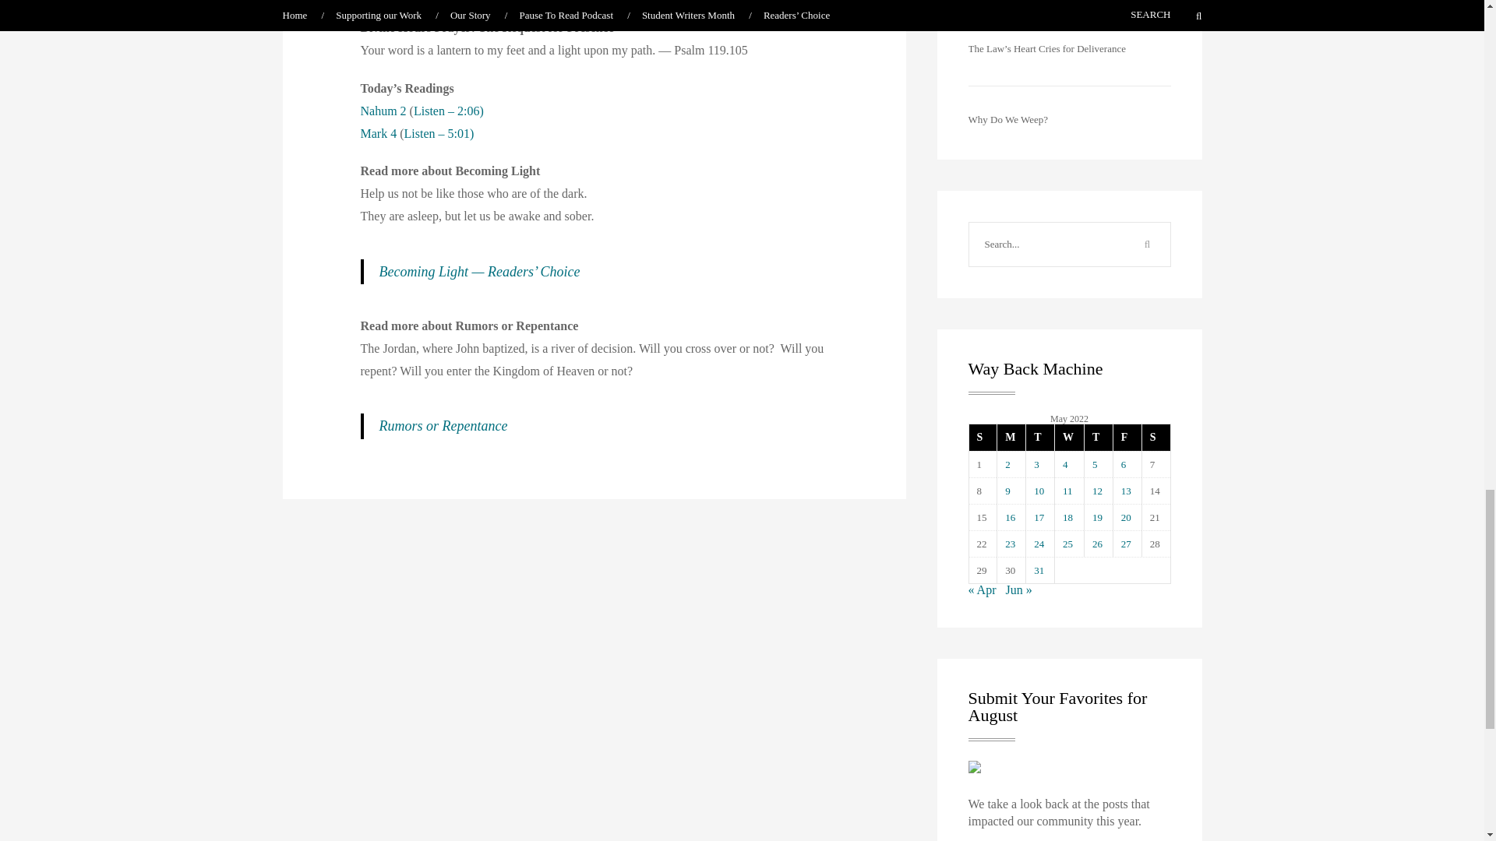 Image resolution: width=1496 pixels, height=841 pixels. I want to click on Friday, so click(1127, 438).